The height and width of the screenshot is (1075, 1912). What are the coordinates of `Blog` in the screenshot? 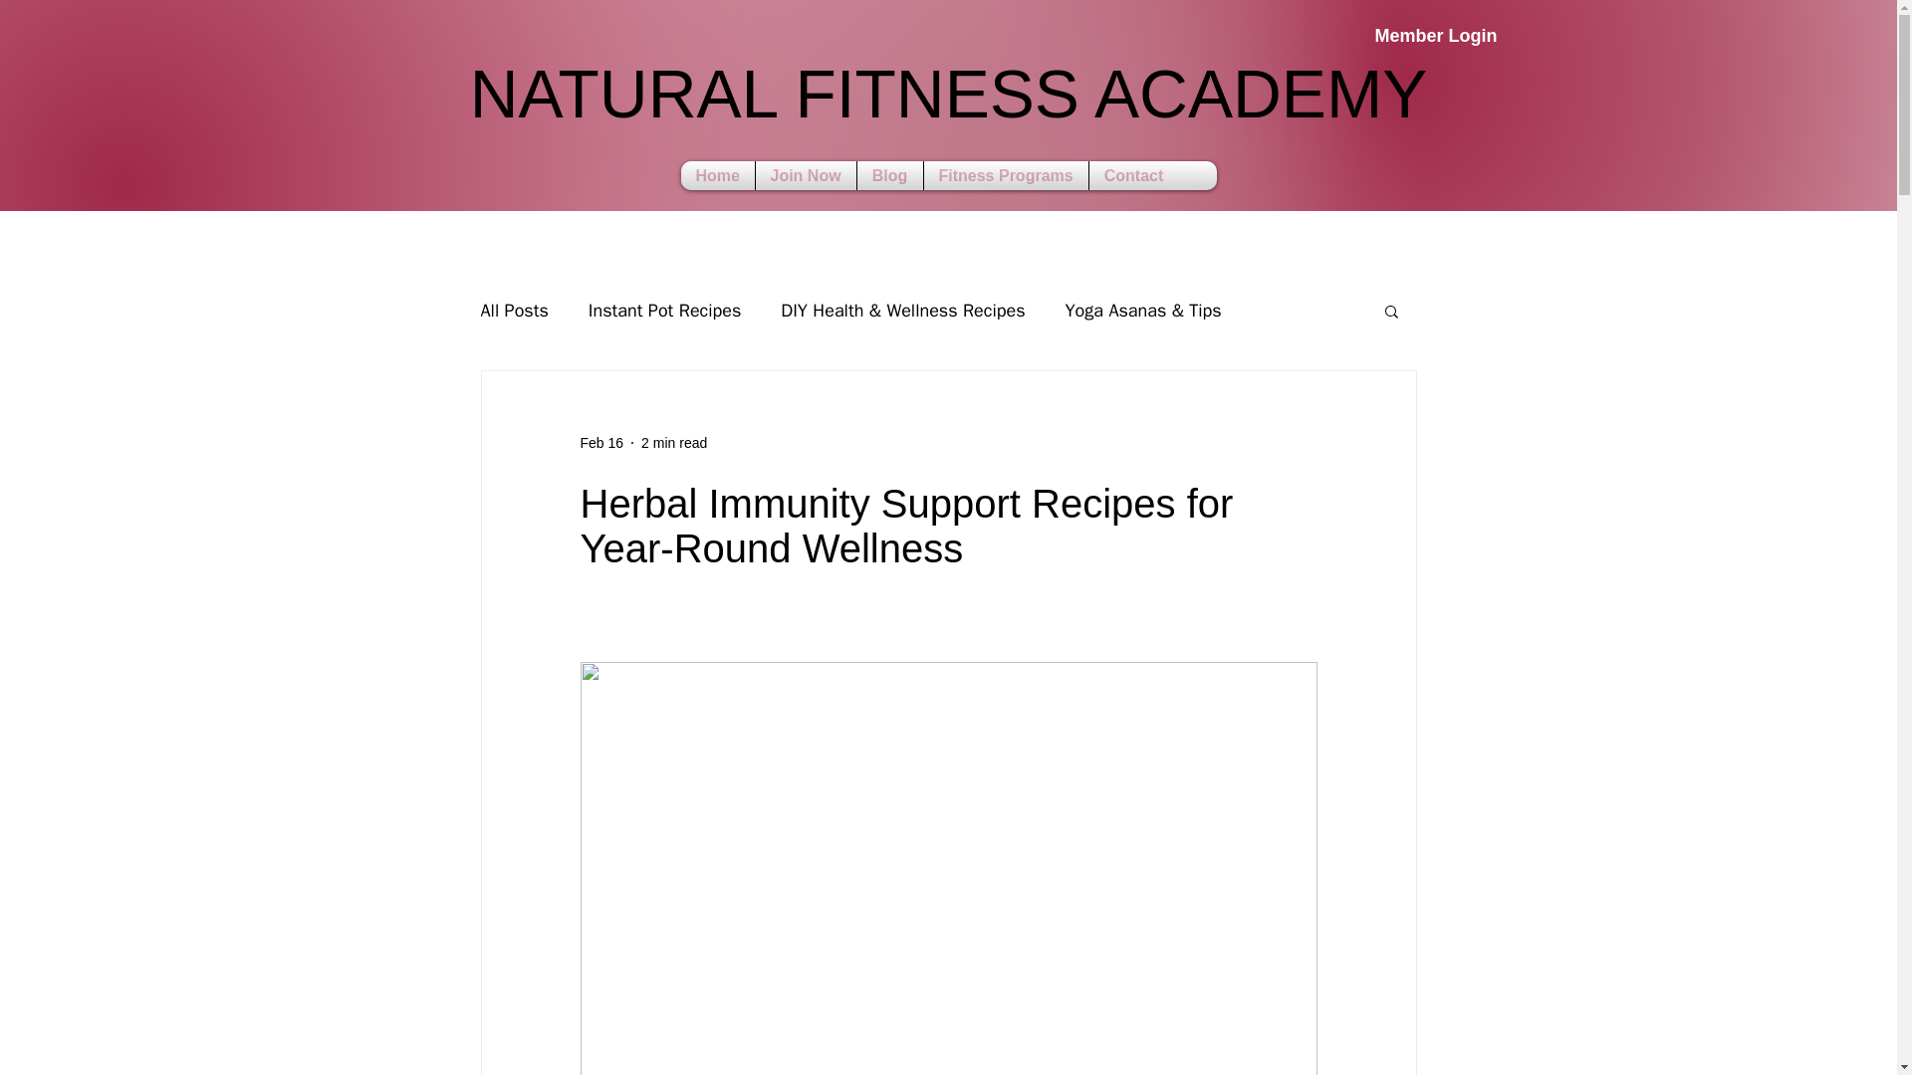 It's located at (717, 175).